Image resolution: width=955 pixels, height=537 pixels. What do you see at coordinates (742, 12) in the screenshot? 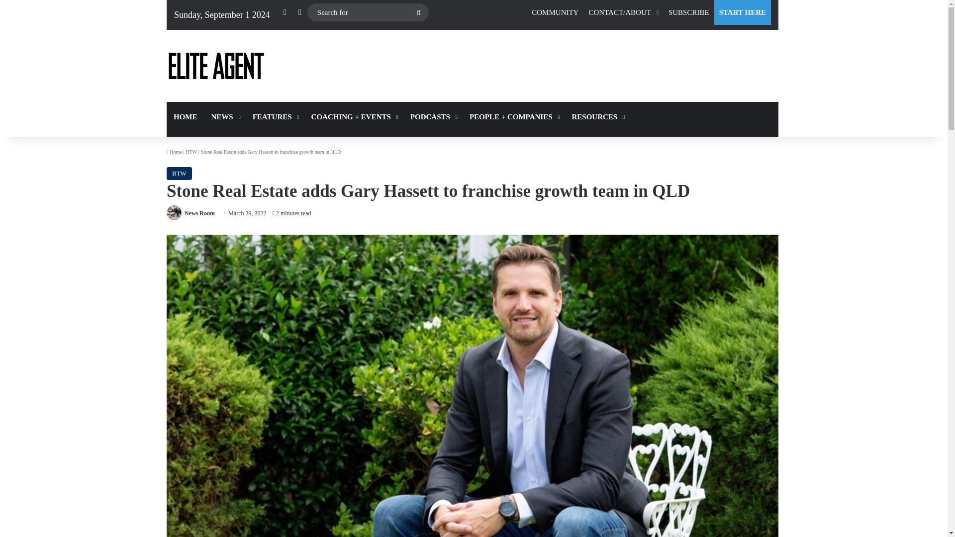
I see `START HERE` at bounding box center [742, 12].